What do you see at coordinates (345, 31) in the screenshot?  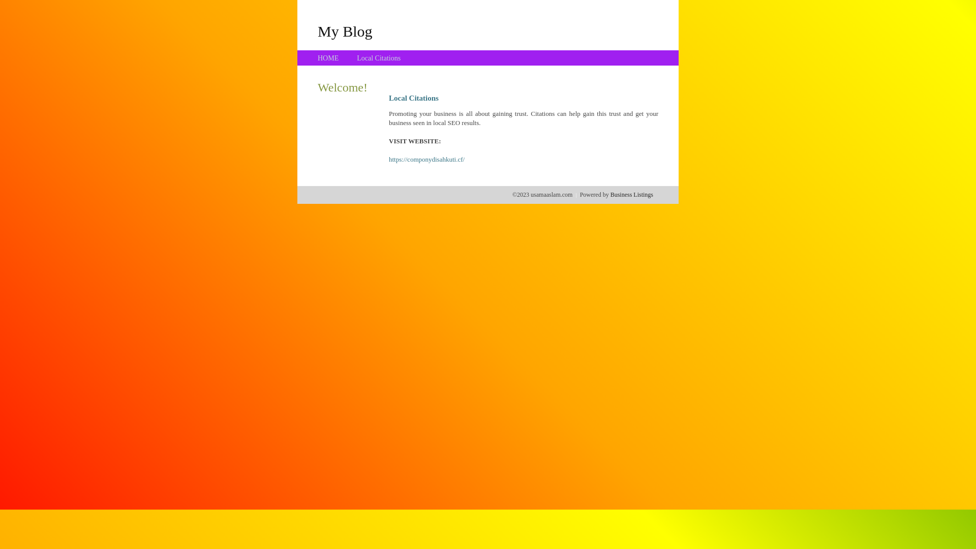 I see `My Blog` at bounding box center [345, 31].